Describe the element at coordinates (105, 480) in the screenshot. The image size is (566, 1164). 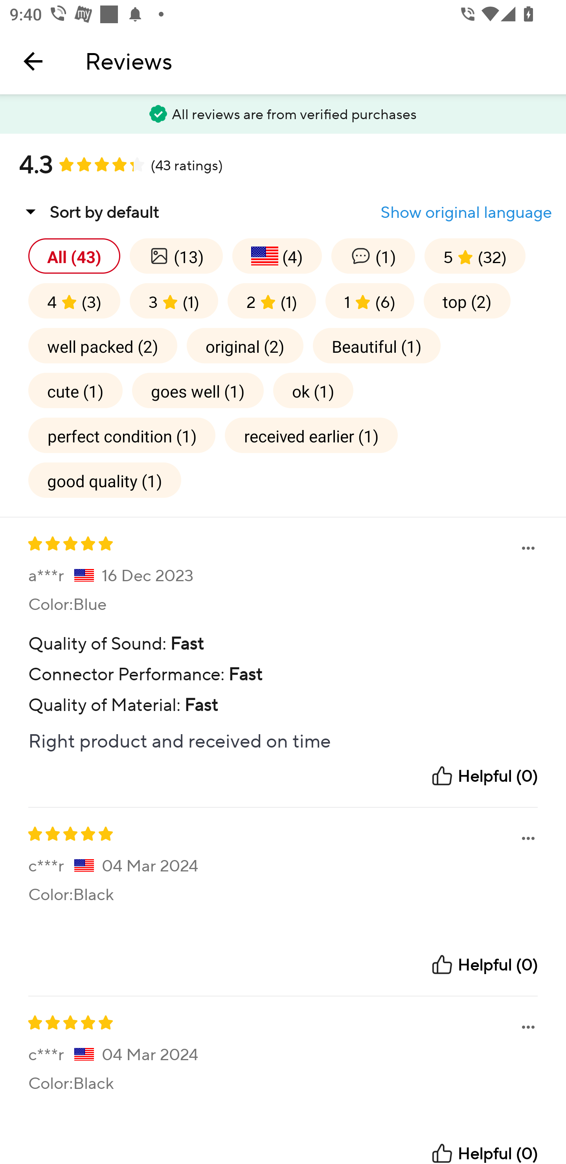
I see `good quality (1)` at that location.